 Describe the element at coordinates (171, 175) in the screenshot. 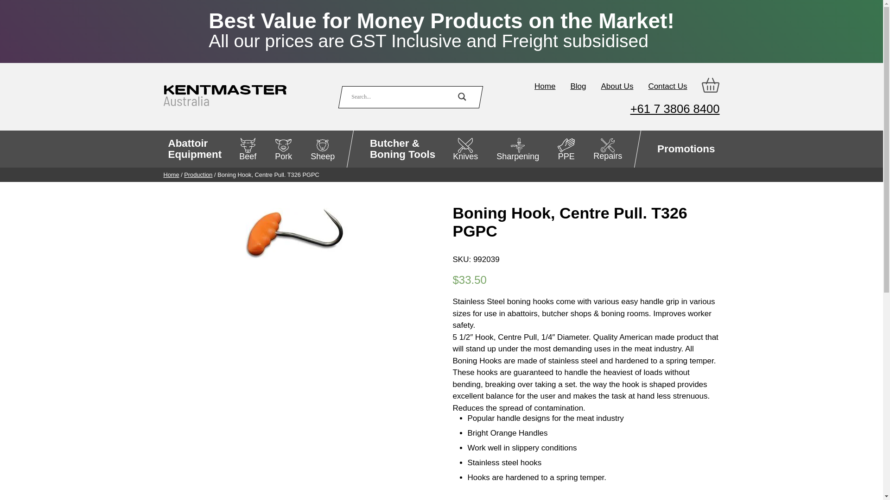

I see `Home` at that location.